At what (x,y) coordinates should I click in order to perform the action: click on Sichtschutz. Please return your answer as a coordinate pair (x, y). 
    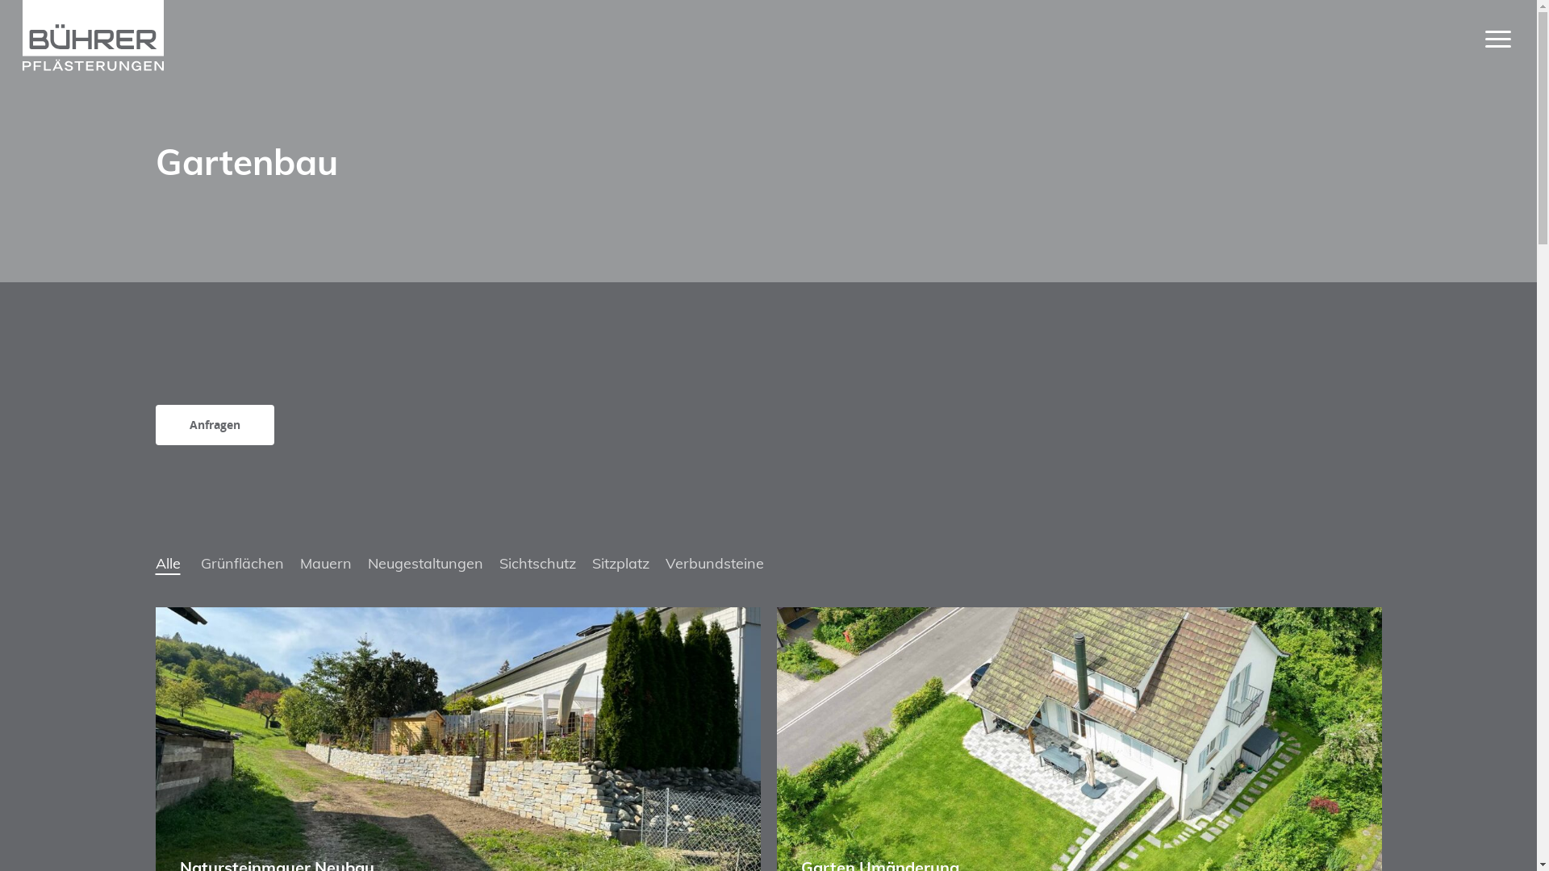
    Looking at the image, I should click on (537, 564).